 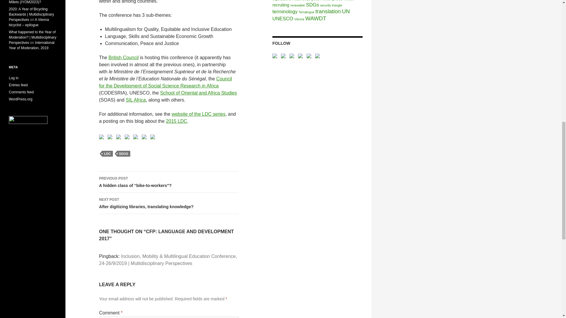 What do you see at coordinates (276, 57) in the screenshot?
I see `Follow us on Facebook` at bounding box center [276, 57].